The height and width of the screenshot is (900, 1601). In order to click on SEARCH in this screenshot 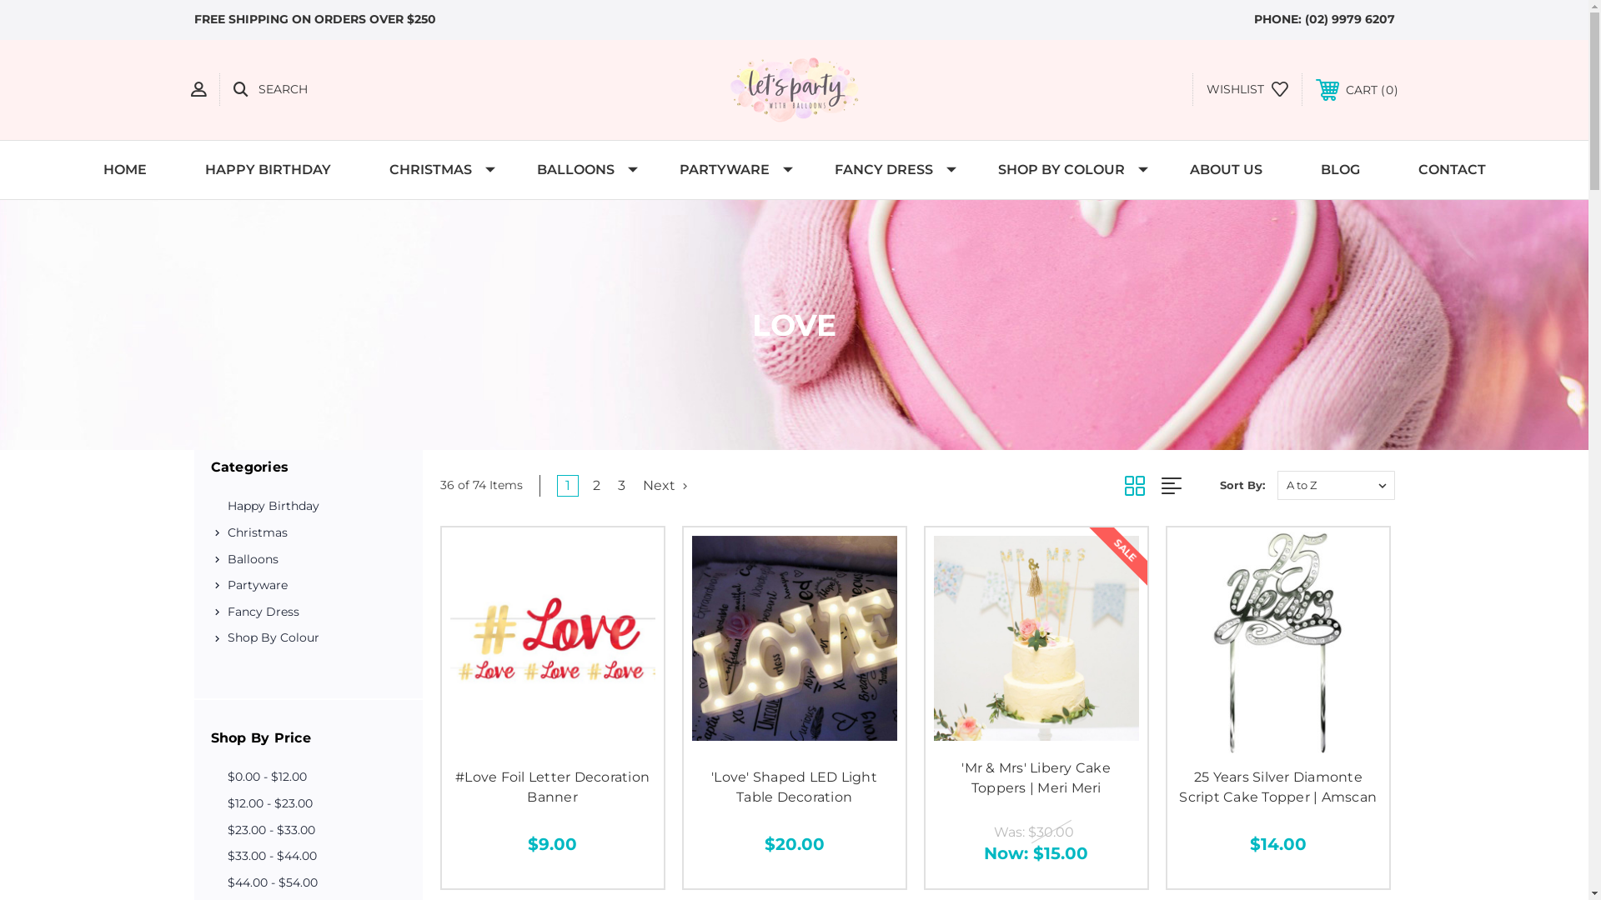, I will do `click(270, 90)`.